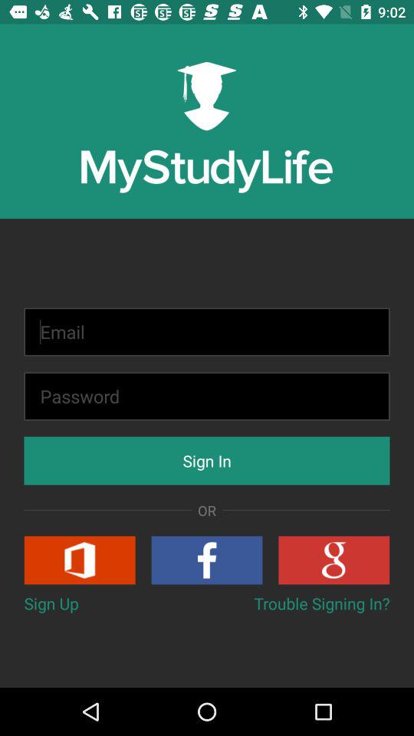  I want to click on enter email, so click(207, 331).